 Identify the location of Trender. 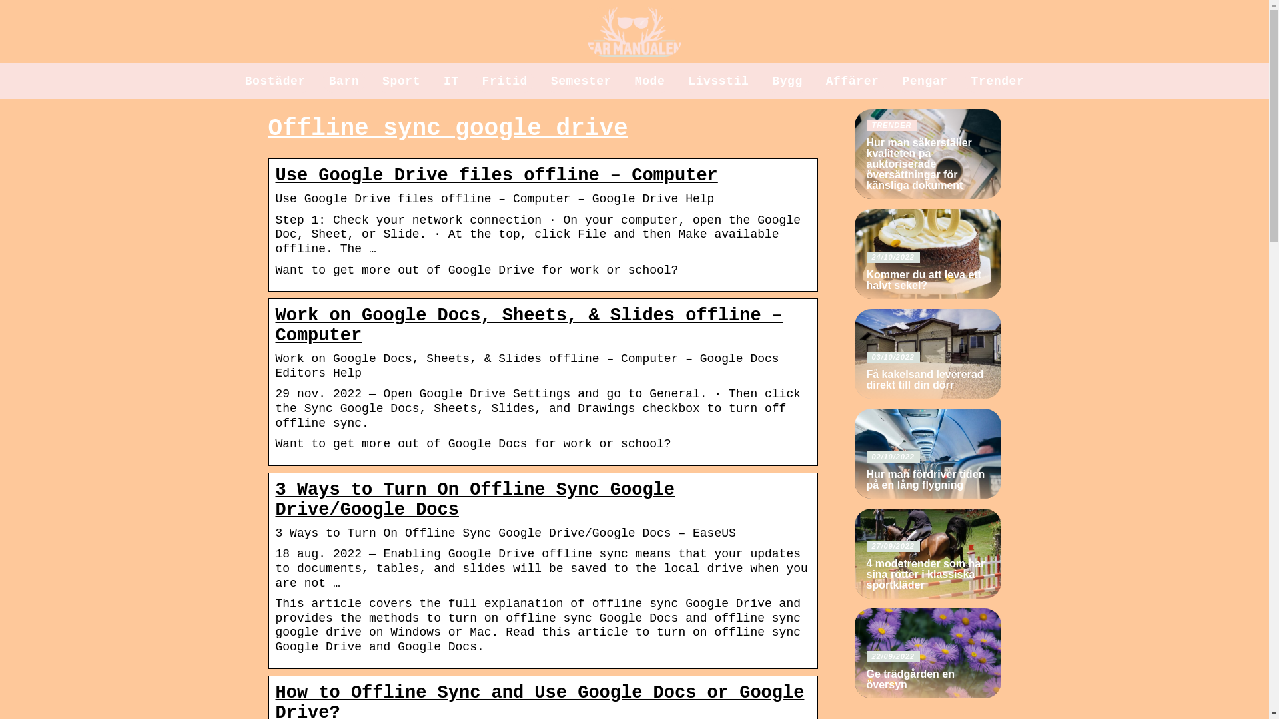
(997, 81).